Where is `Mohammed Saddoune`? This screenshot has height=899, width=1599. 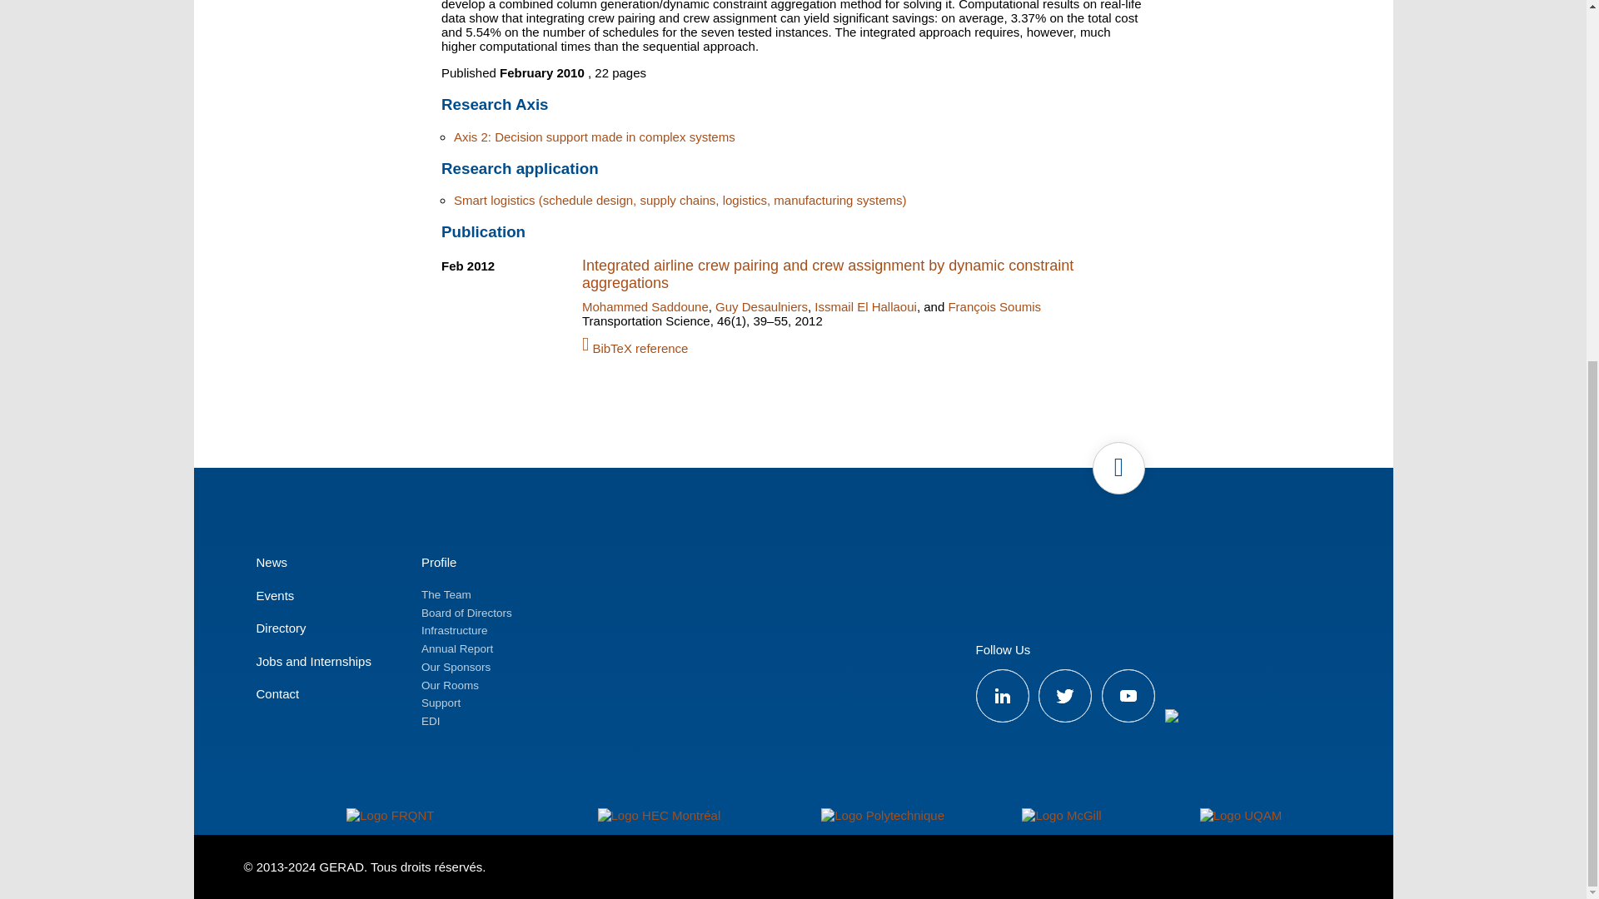 Mohammed Saddoune is located at coordinates (645, 306).